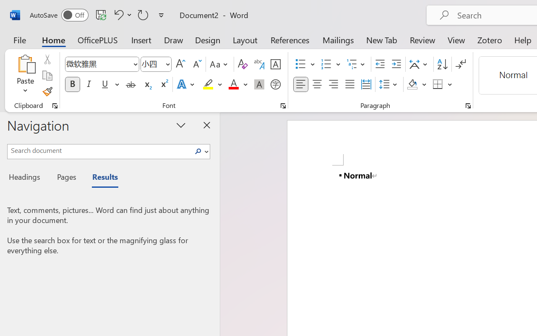 The image size is (537, 336). Describe the element at coordinates (442, 64) in the screenshot. I see `Sort...` at that location.